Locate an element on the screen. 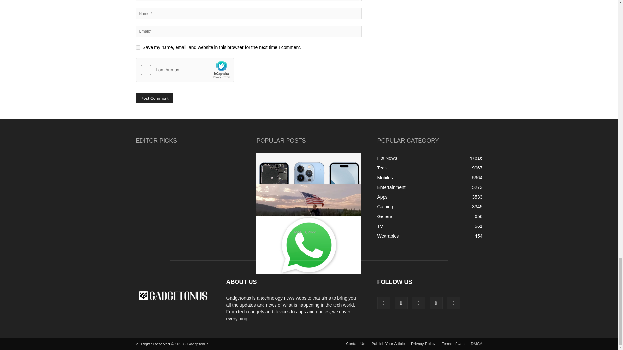 The height and width of the screenshot is (350, 623). Post Comment is located at coordinates (154, 98).